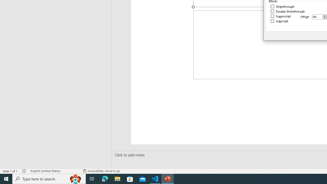 This screenshot has width=327, height=184. I want to click on Double Strikethrough, so click(288, 11).